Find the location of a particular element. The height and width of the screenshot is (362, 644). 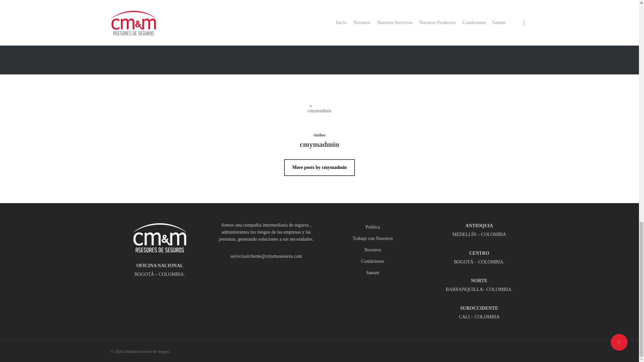

More posts by cmymadmin is located at coordinates (319, 168).